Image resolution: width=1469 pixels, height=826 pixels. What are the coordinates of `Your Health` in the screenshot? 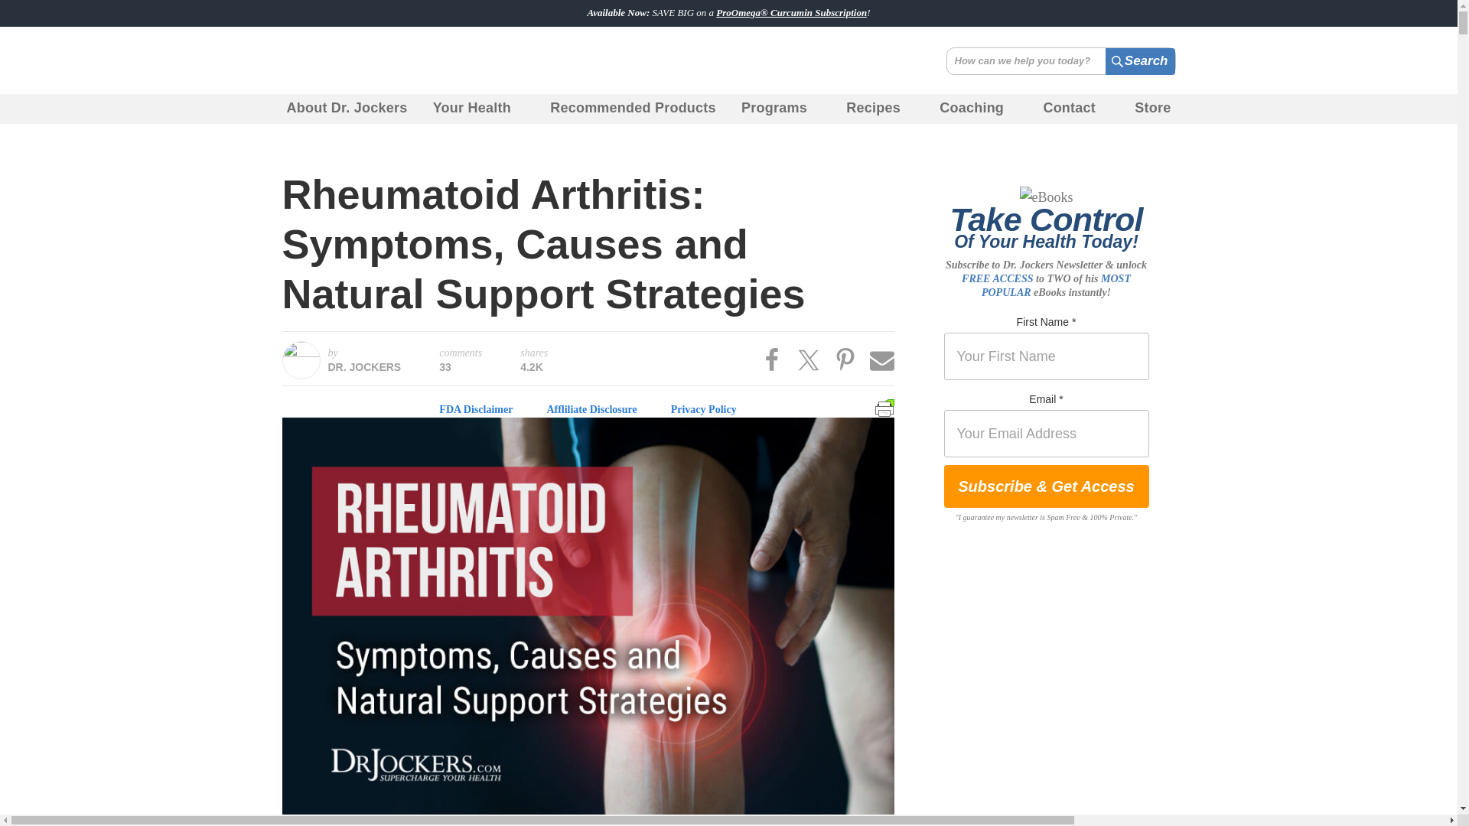 It's located at (479, 109).